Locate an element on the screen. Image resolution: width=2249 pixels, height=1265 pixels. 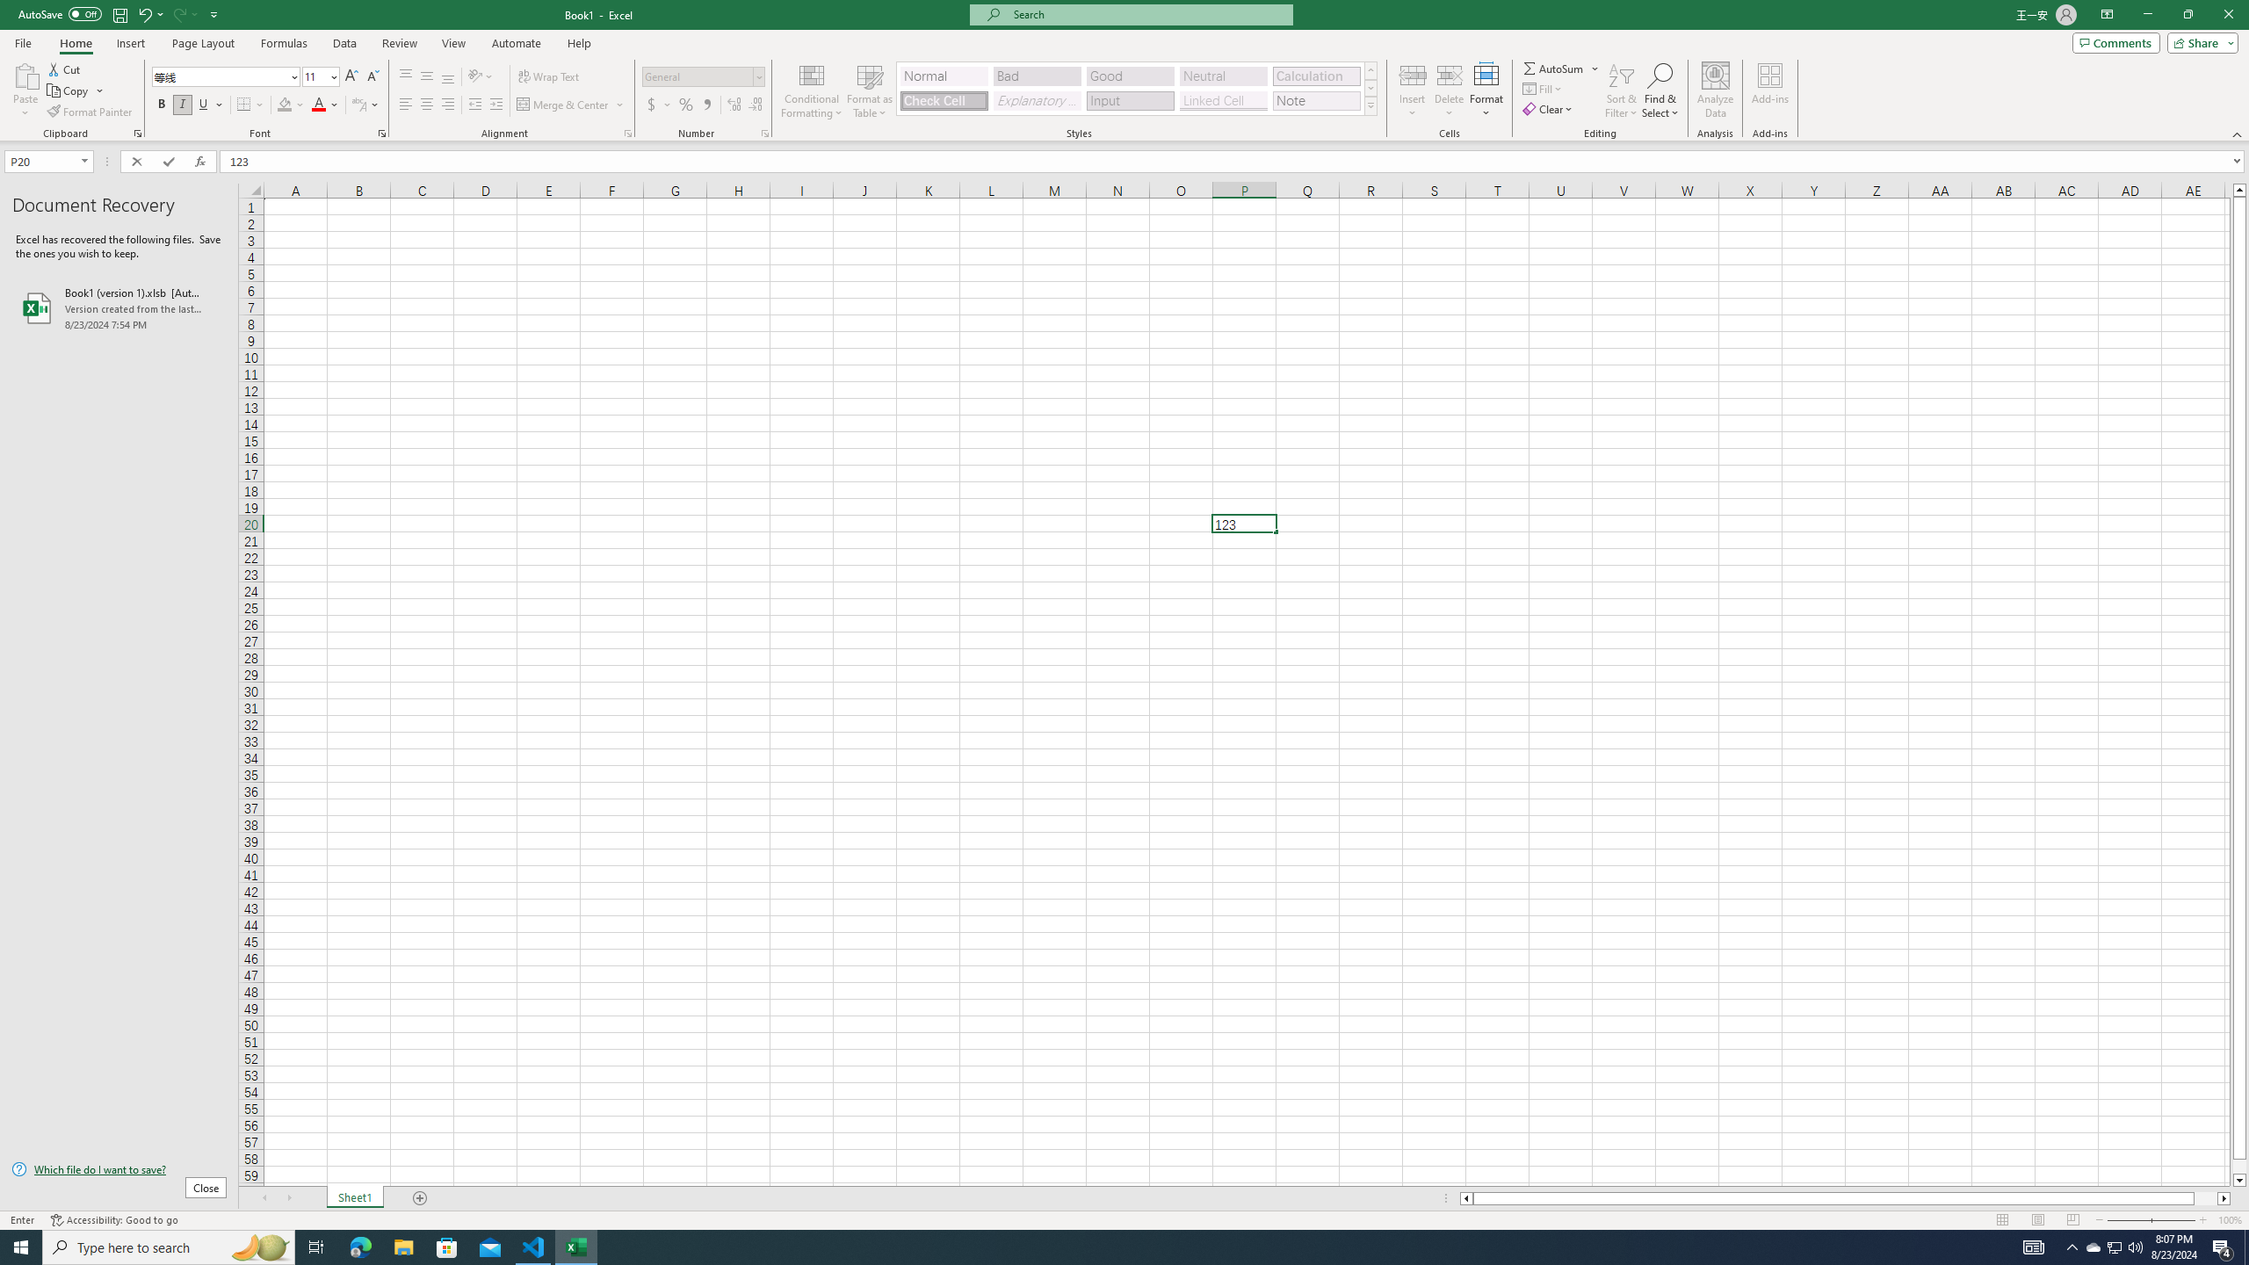
Font Size is located at coordinates (320, 77).